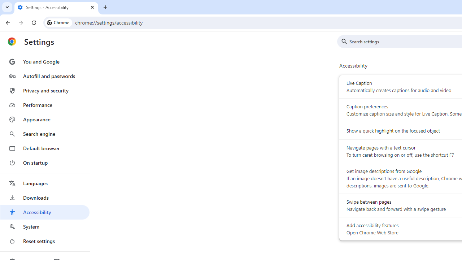 Image resolution: width=462 pixels, height=260 pixels. What do you see at coordinates (45, 120) in the screenshot?
I see `Appearance` at bounding box center [45, 120].